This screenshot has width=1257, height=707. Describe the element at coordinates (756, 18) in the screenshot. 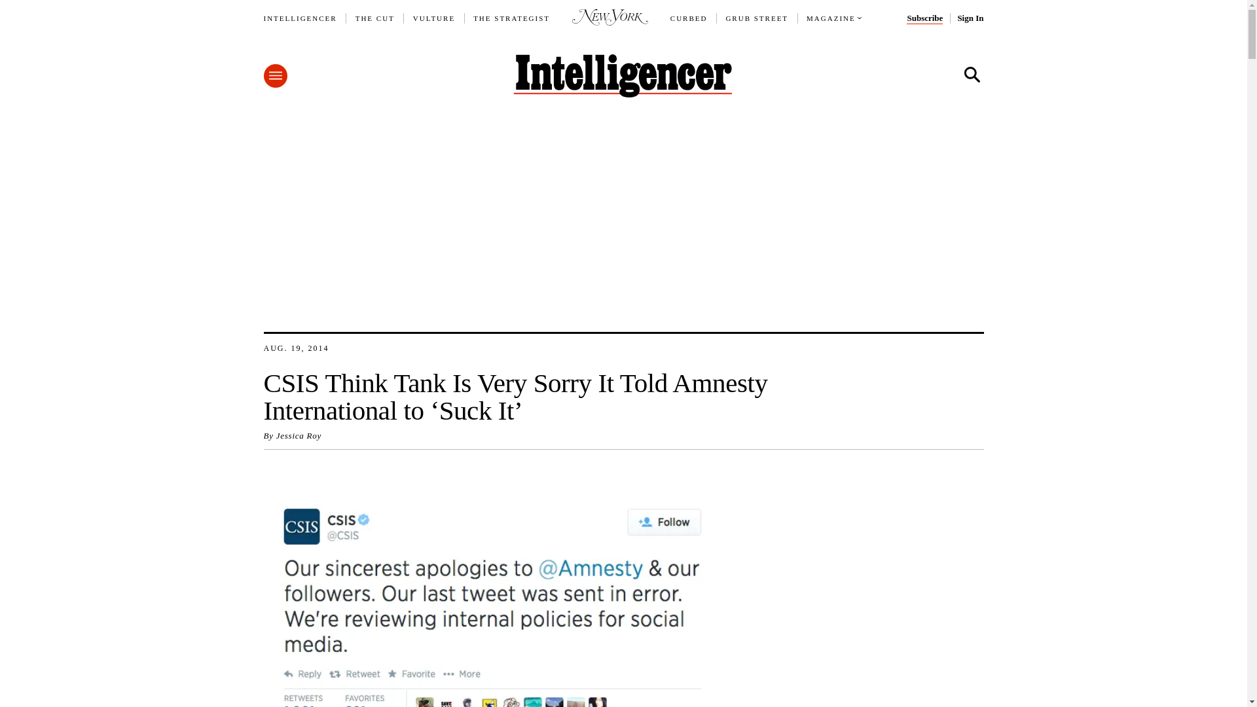

I see `GRUB STREET` at that location.